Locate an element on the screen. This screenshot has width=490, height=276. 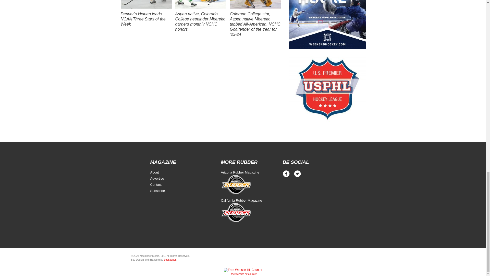
Zookeeper is located at coordinates (170, 260).